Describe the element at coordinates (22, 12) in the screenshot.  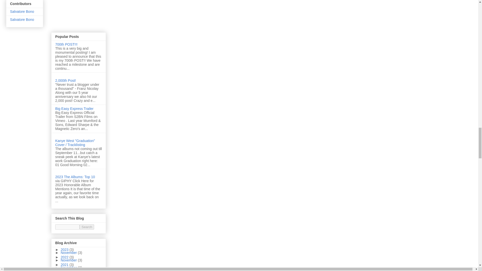
I see `Salvatore Bono` at that location.